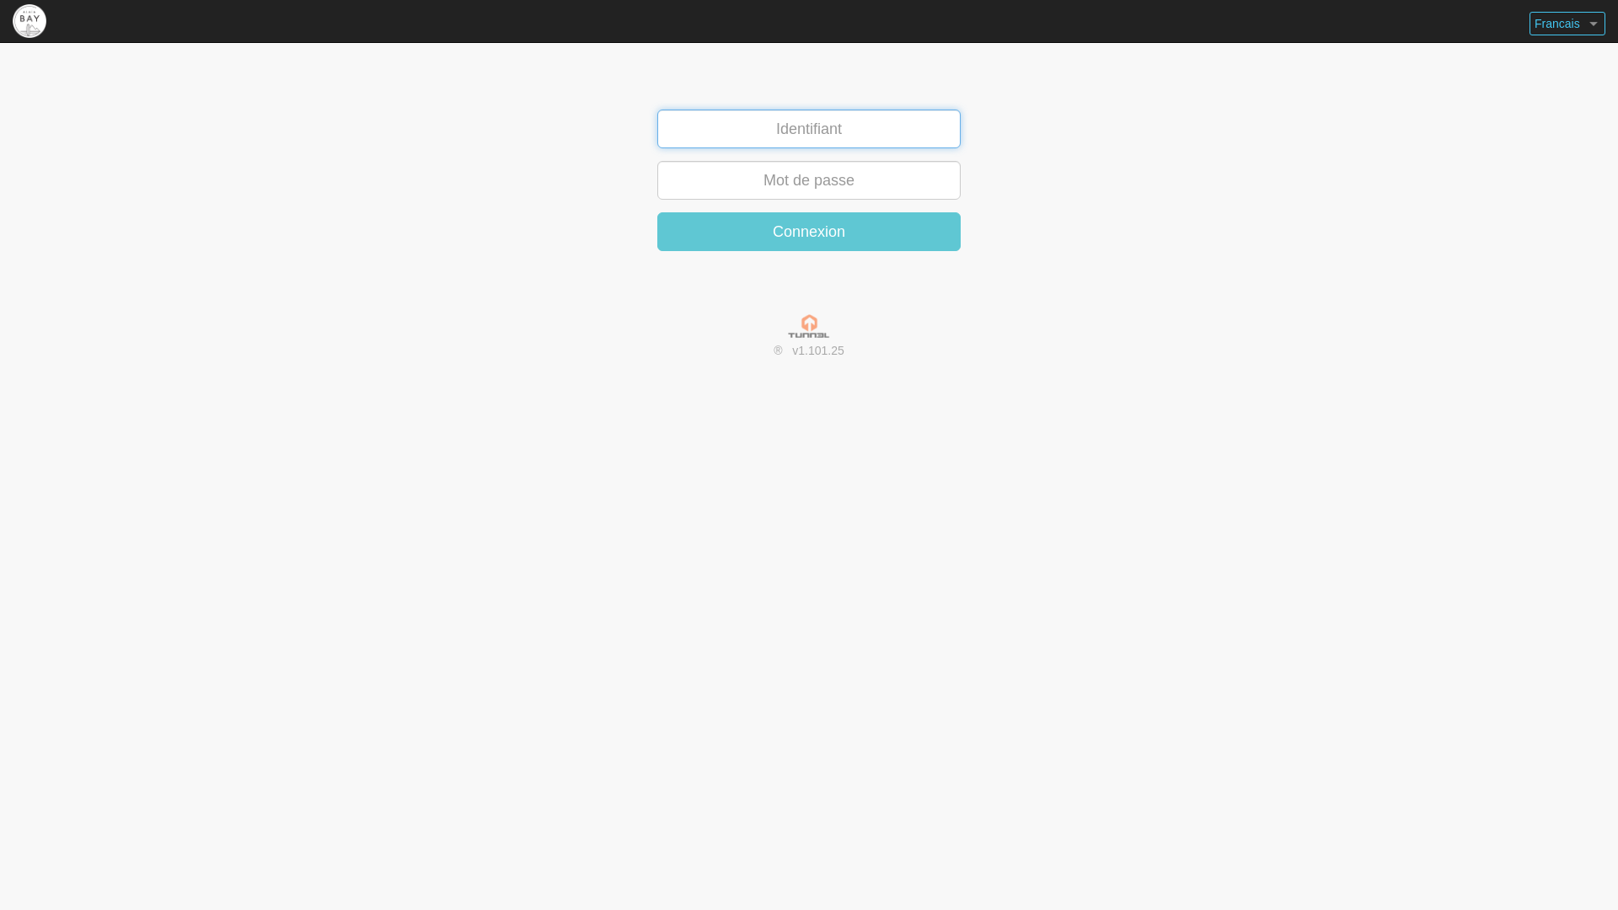  I want to click on Connexion, so click(809, 232).